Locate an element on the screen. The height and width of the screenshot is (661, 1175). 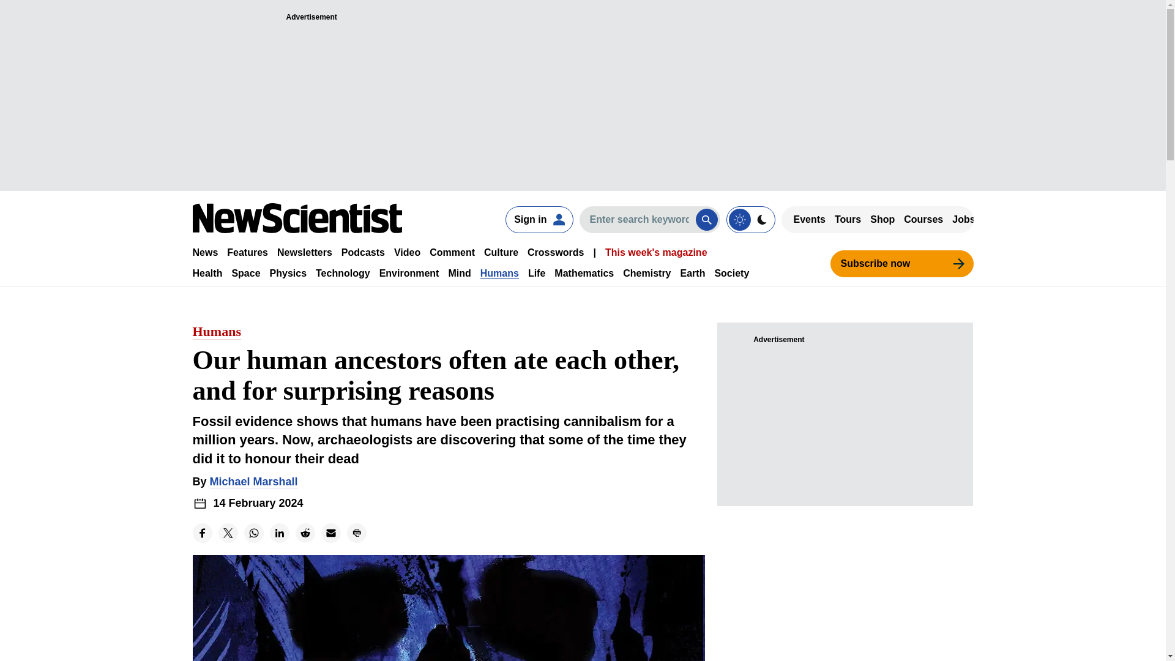
This week's magazine is located at coordinates (656, 252).